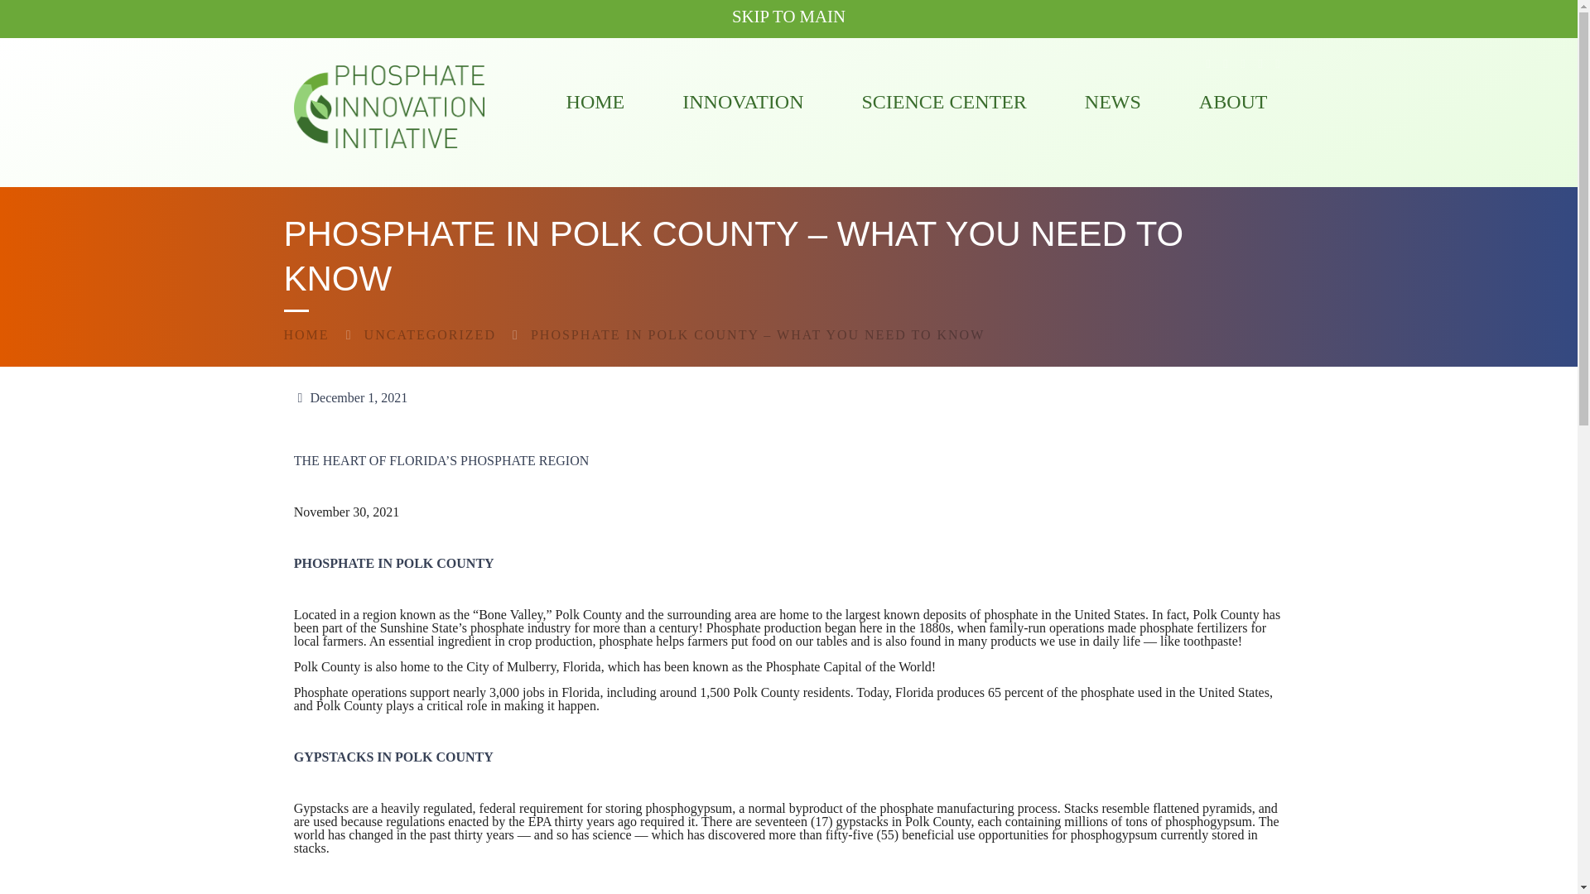 This screenshot has height=894, width=1590. Describe the element at coordinates (306, 334) in the screenshot. I see `HOME` at that location.